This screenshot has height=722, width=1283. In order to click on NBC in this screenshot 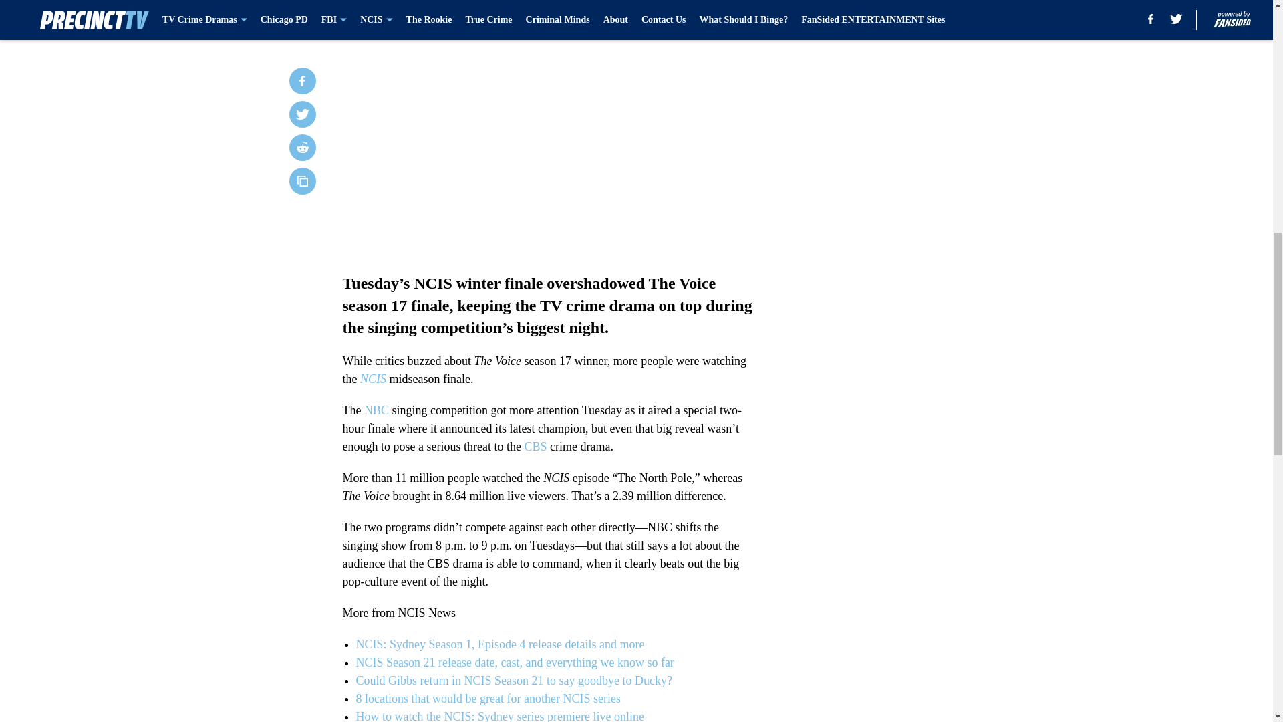, I will do `click(376, 410)`.